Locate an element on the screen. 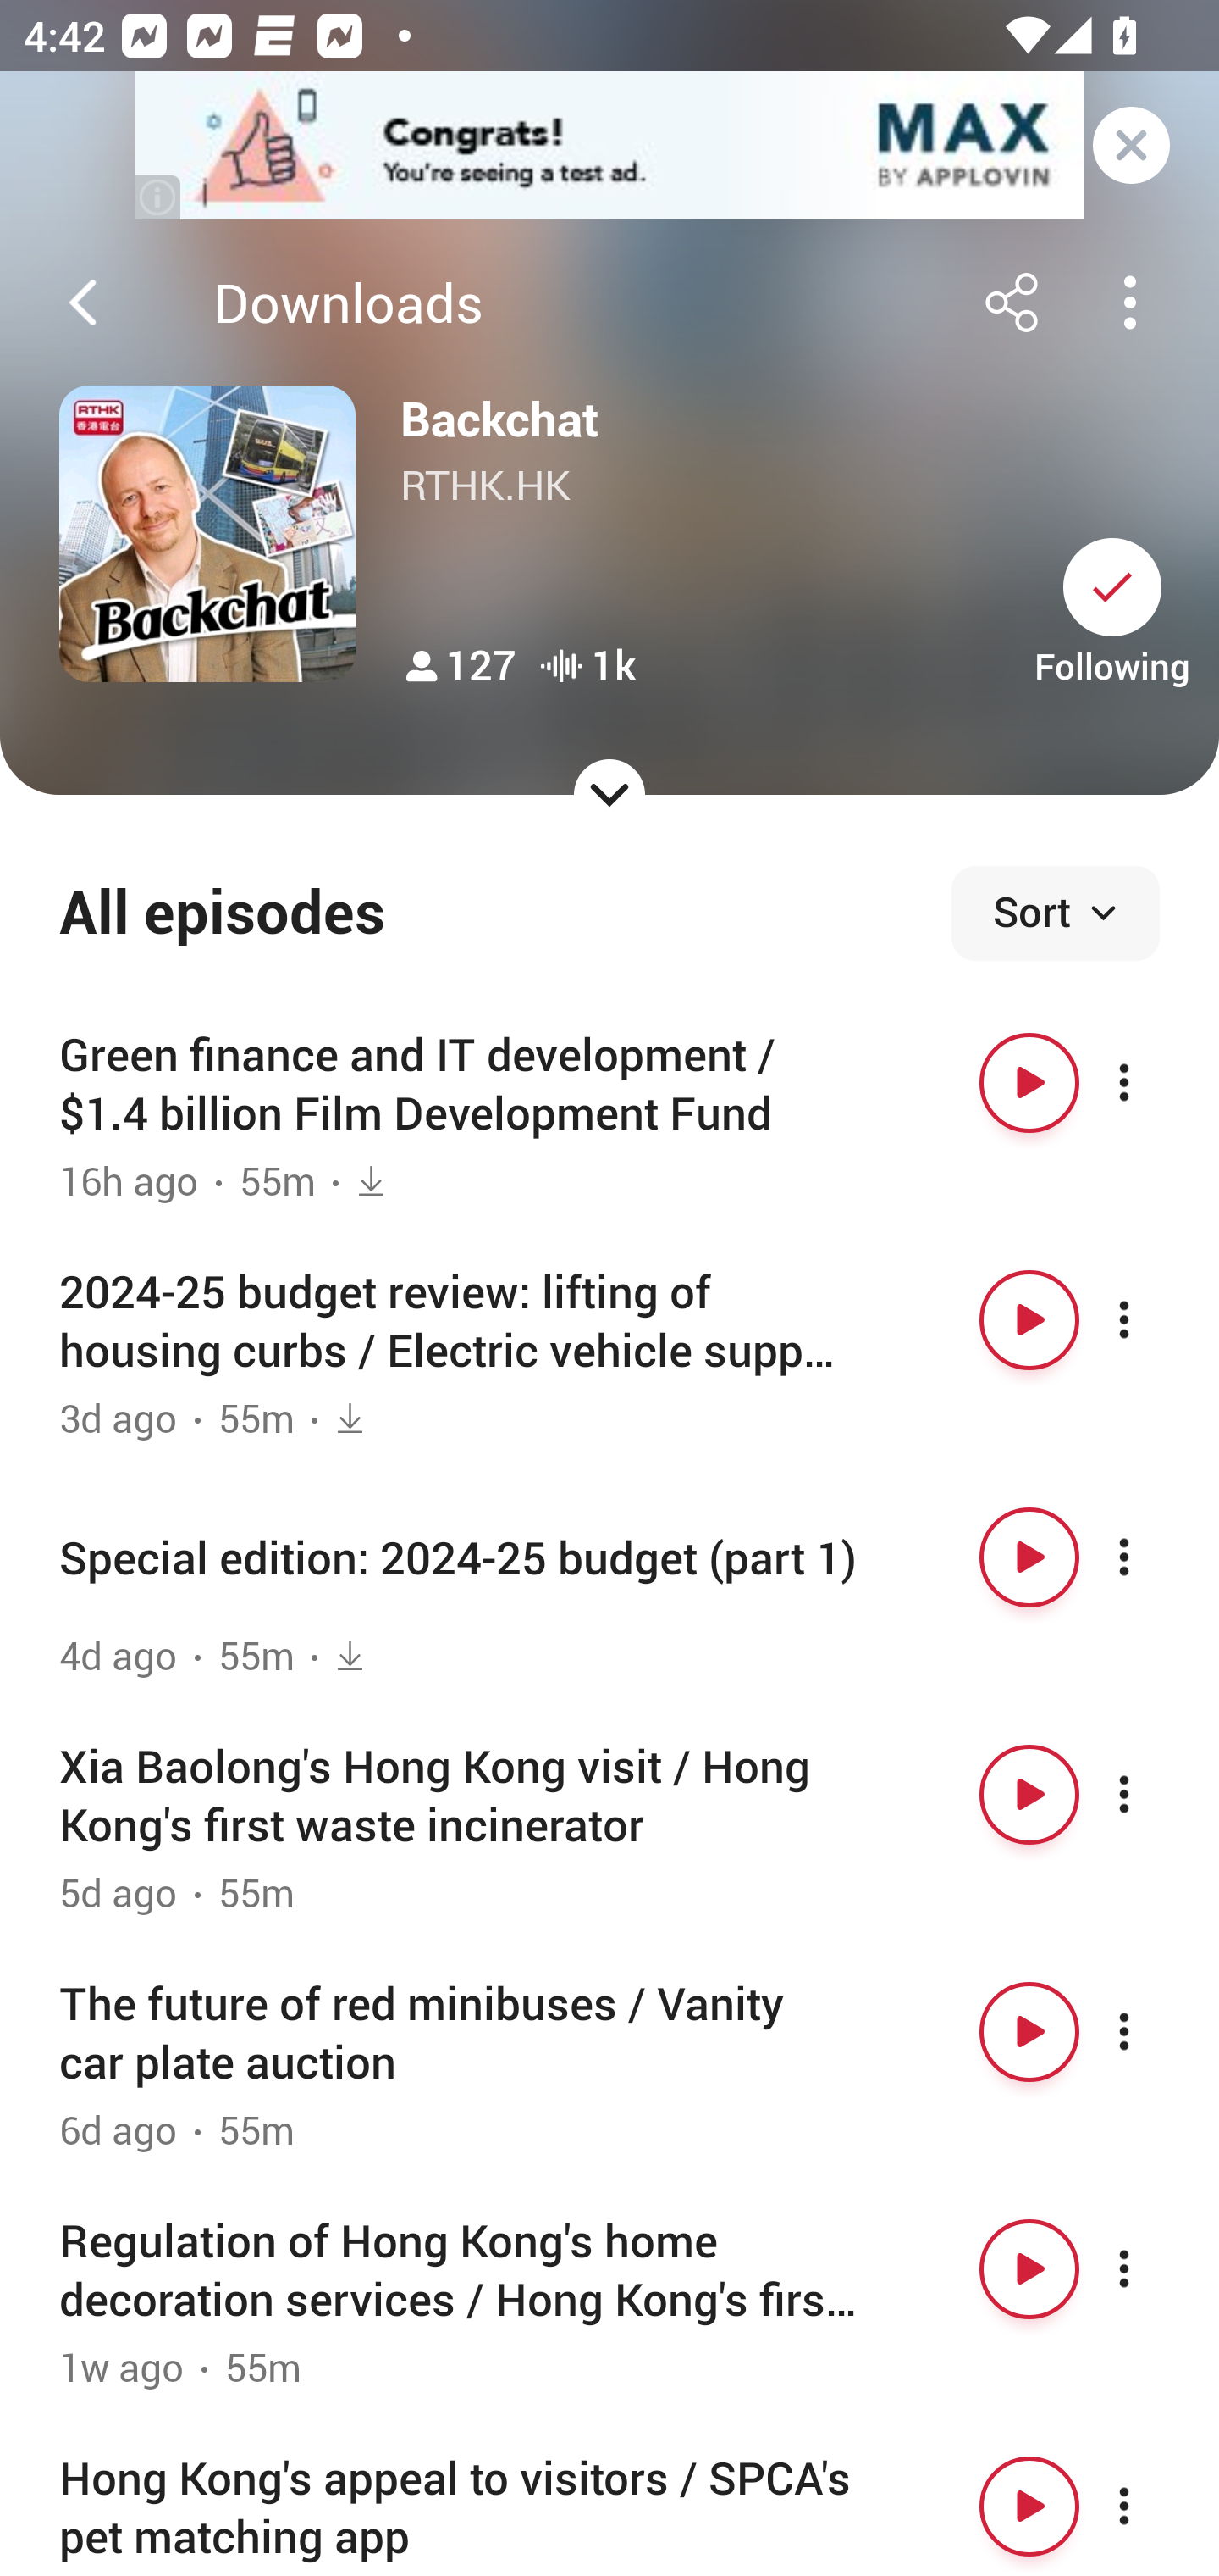 The image size is (1219, 2576). More options is located at coordinates (1153, 2506).